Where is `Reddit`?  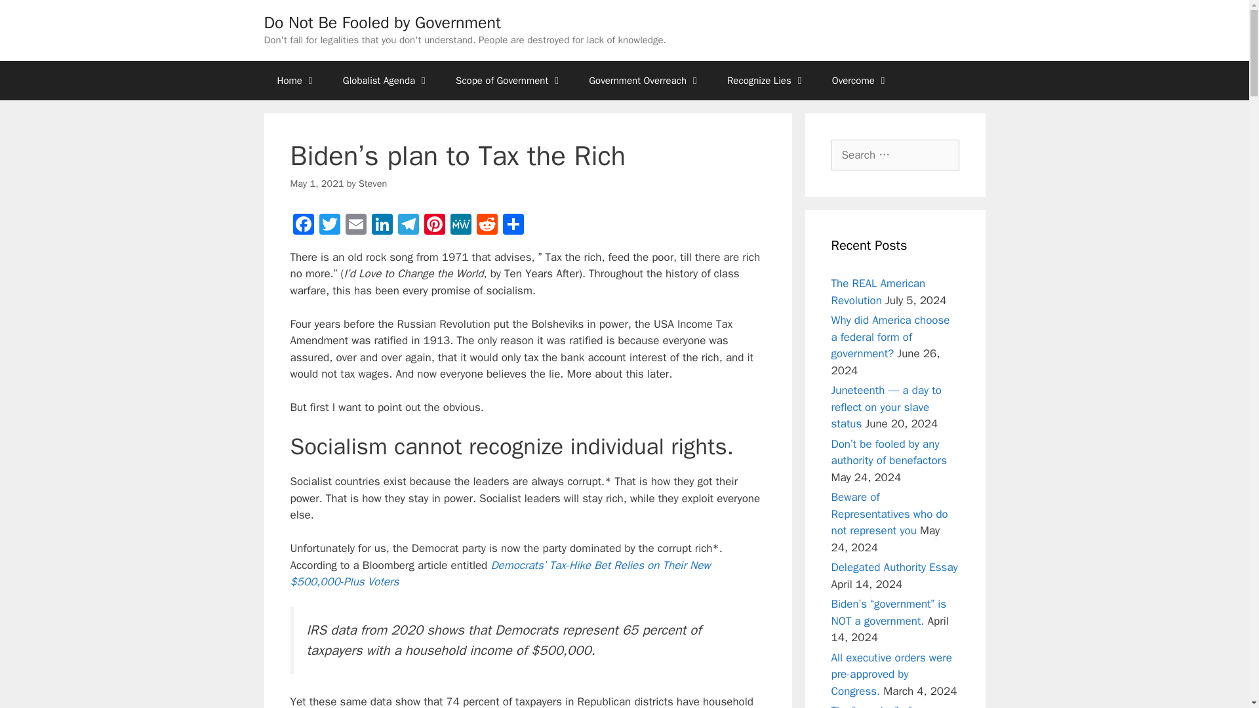 Reddit is located at coordinates (487, 226).